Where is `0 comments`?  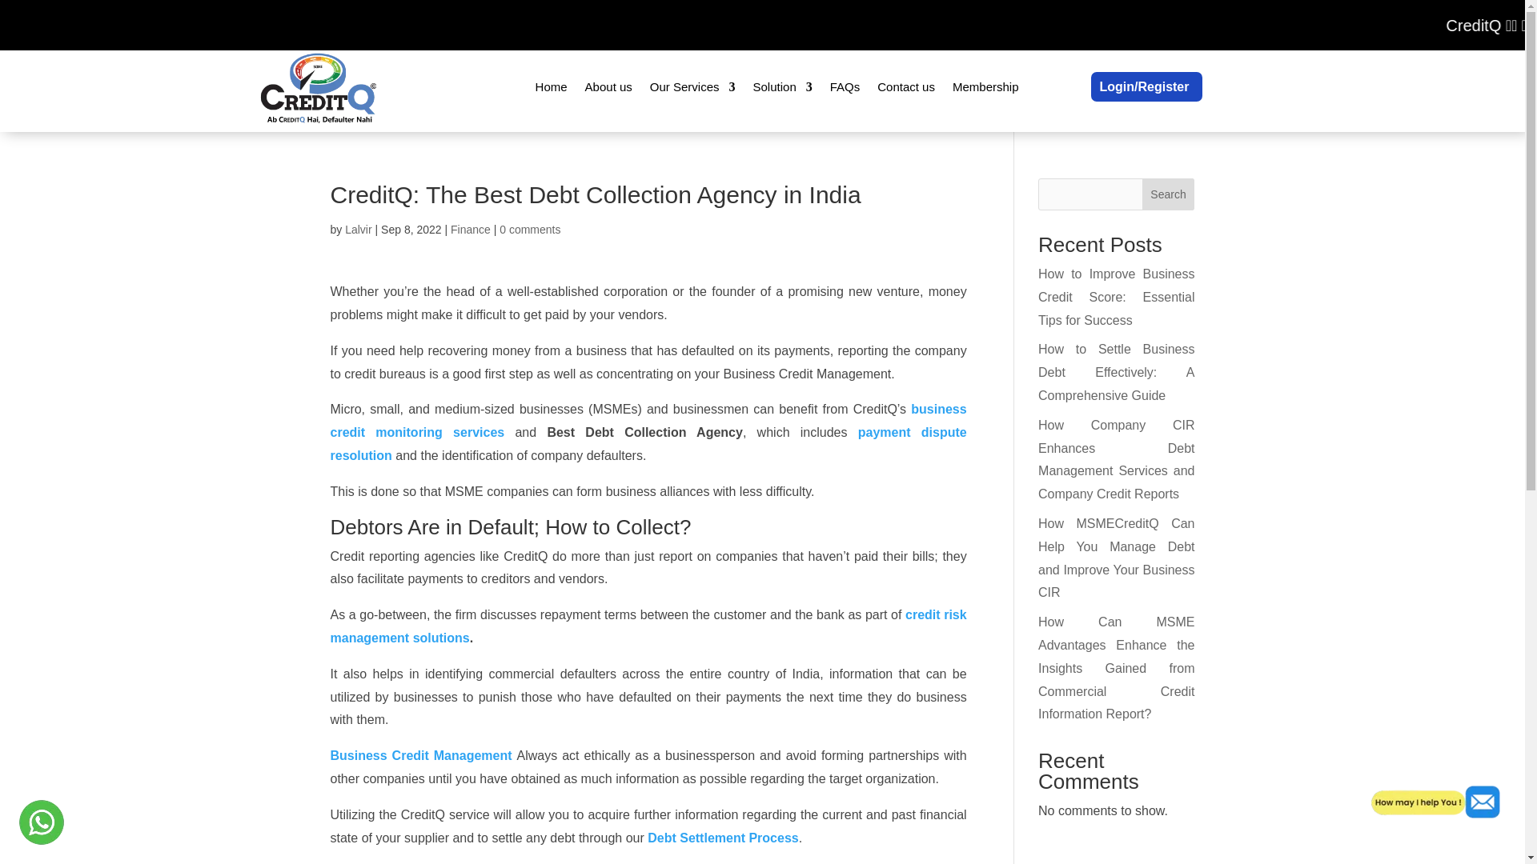 0 comments is located at coordinates (530, 229).